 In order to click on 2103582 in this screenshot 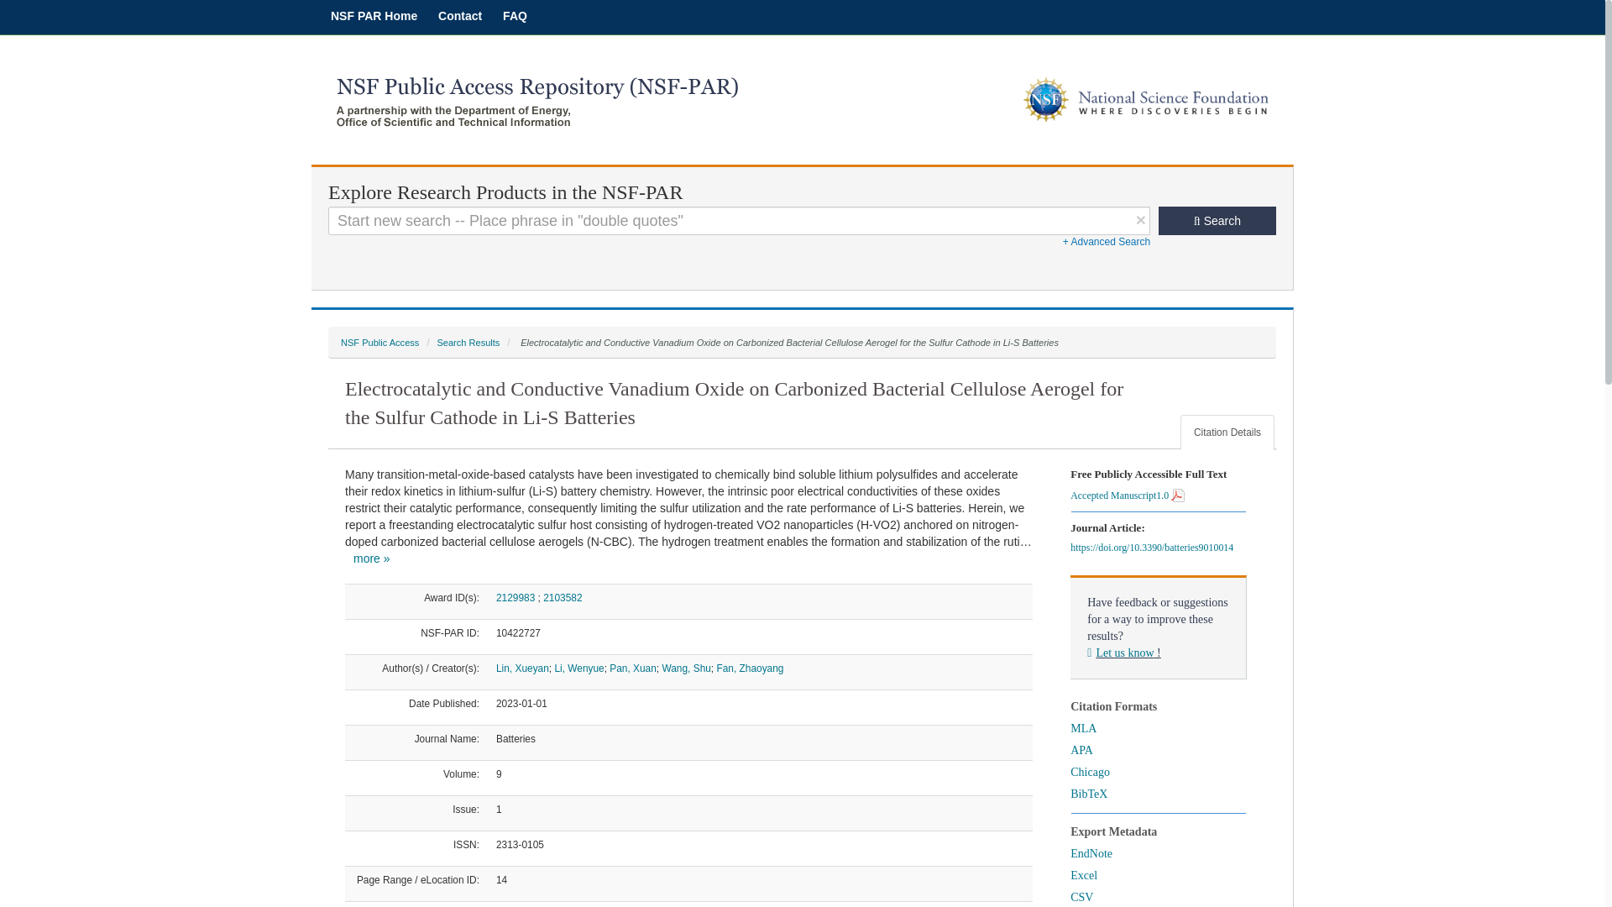, I will do `click(563, 598)`.